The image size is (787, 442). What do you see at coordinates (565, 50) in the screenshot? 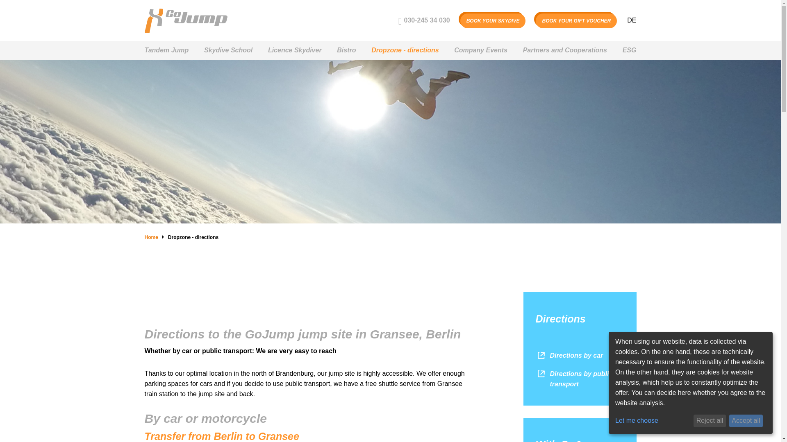
I see `Partners and Cooperations` at bounding box center [565, 50].